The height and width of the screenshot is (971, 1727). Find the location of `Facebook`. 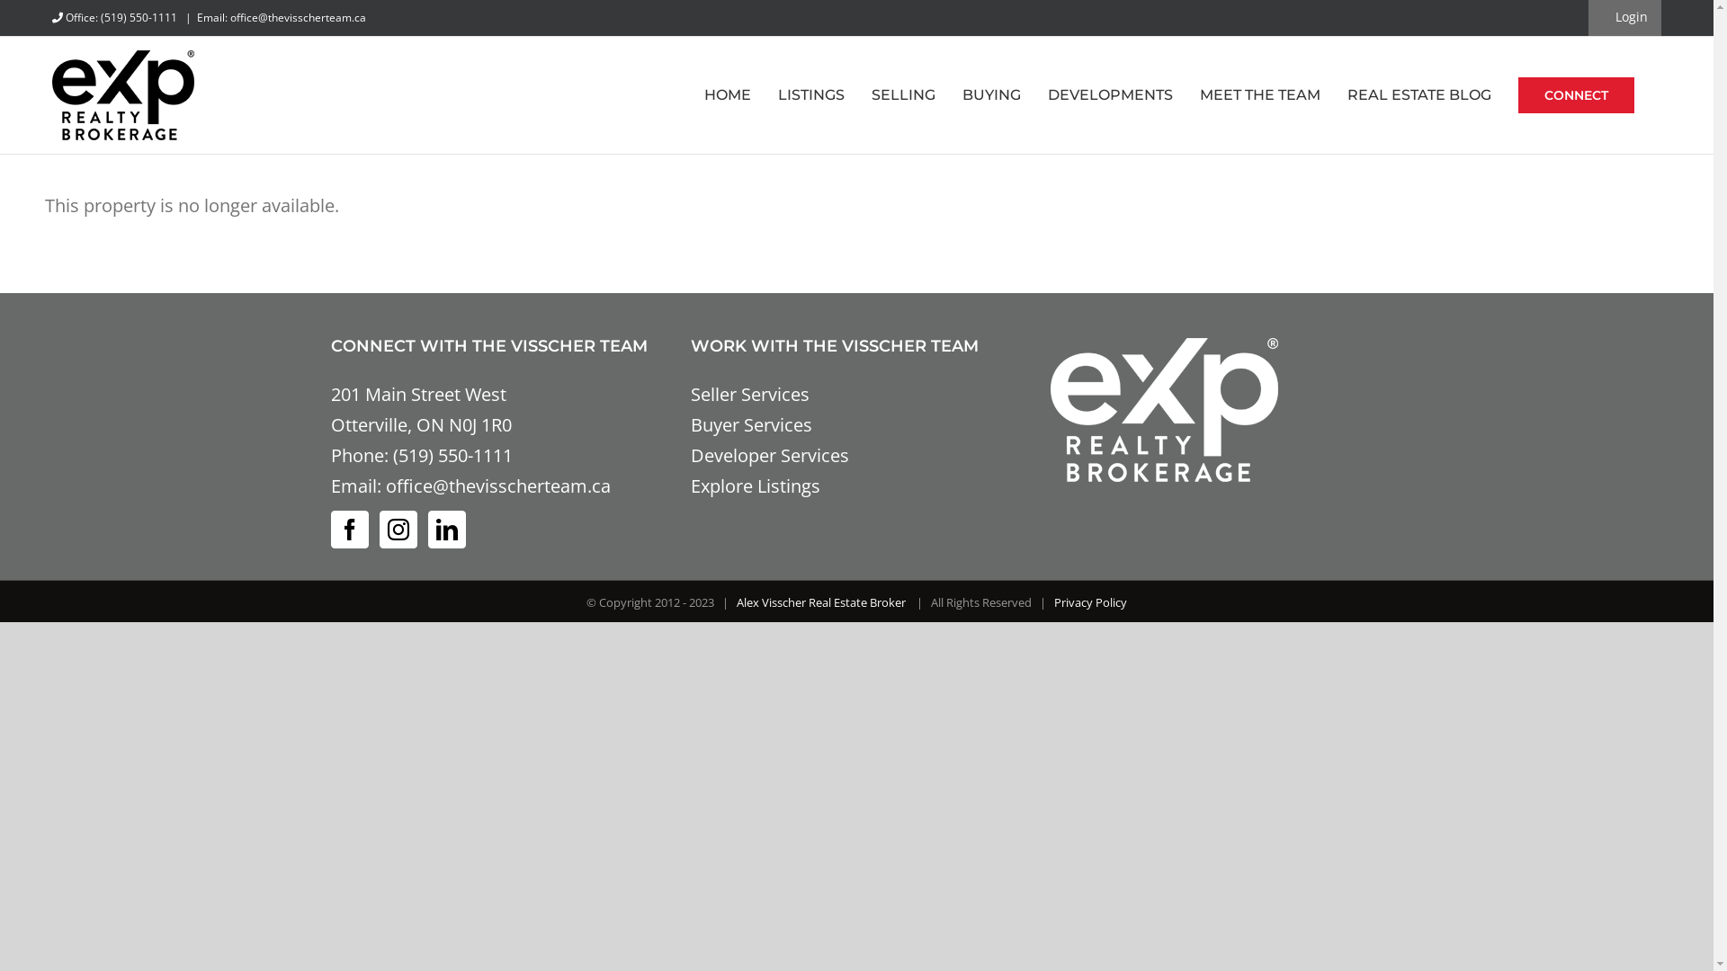

Facebook is located at coordinates (350, 530).